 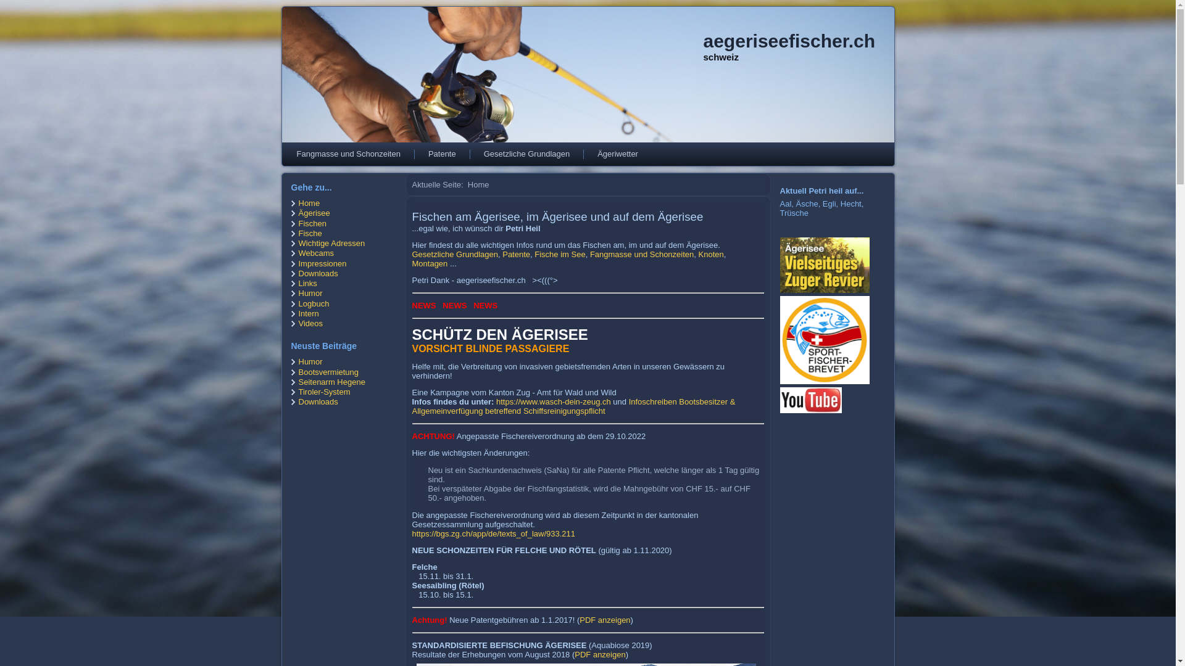 What do you see at coordinates (348, 154) in the screenshot?
I see `Fangmasse und Schonzeiten` at bounding box center [348, 154].